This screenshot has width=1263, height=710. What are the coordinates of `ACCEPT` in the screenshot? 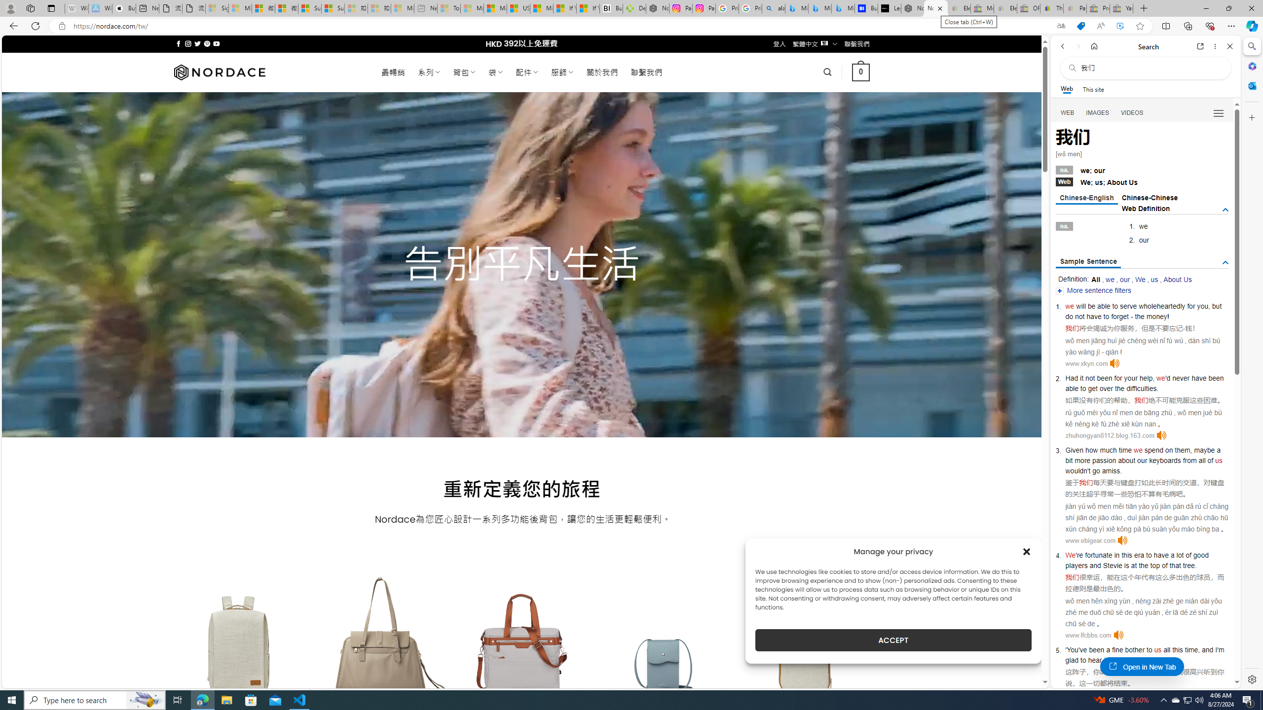 It's located at (893, 640).